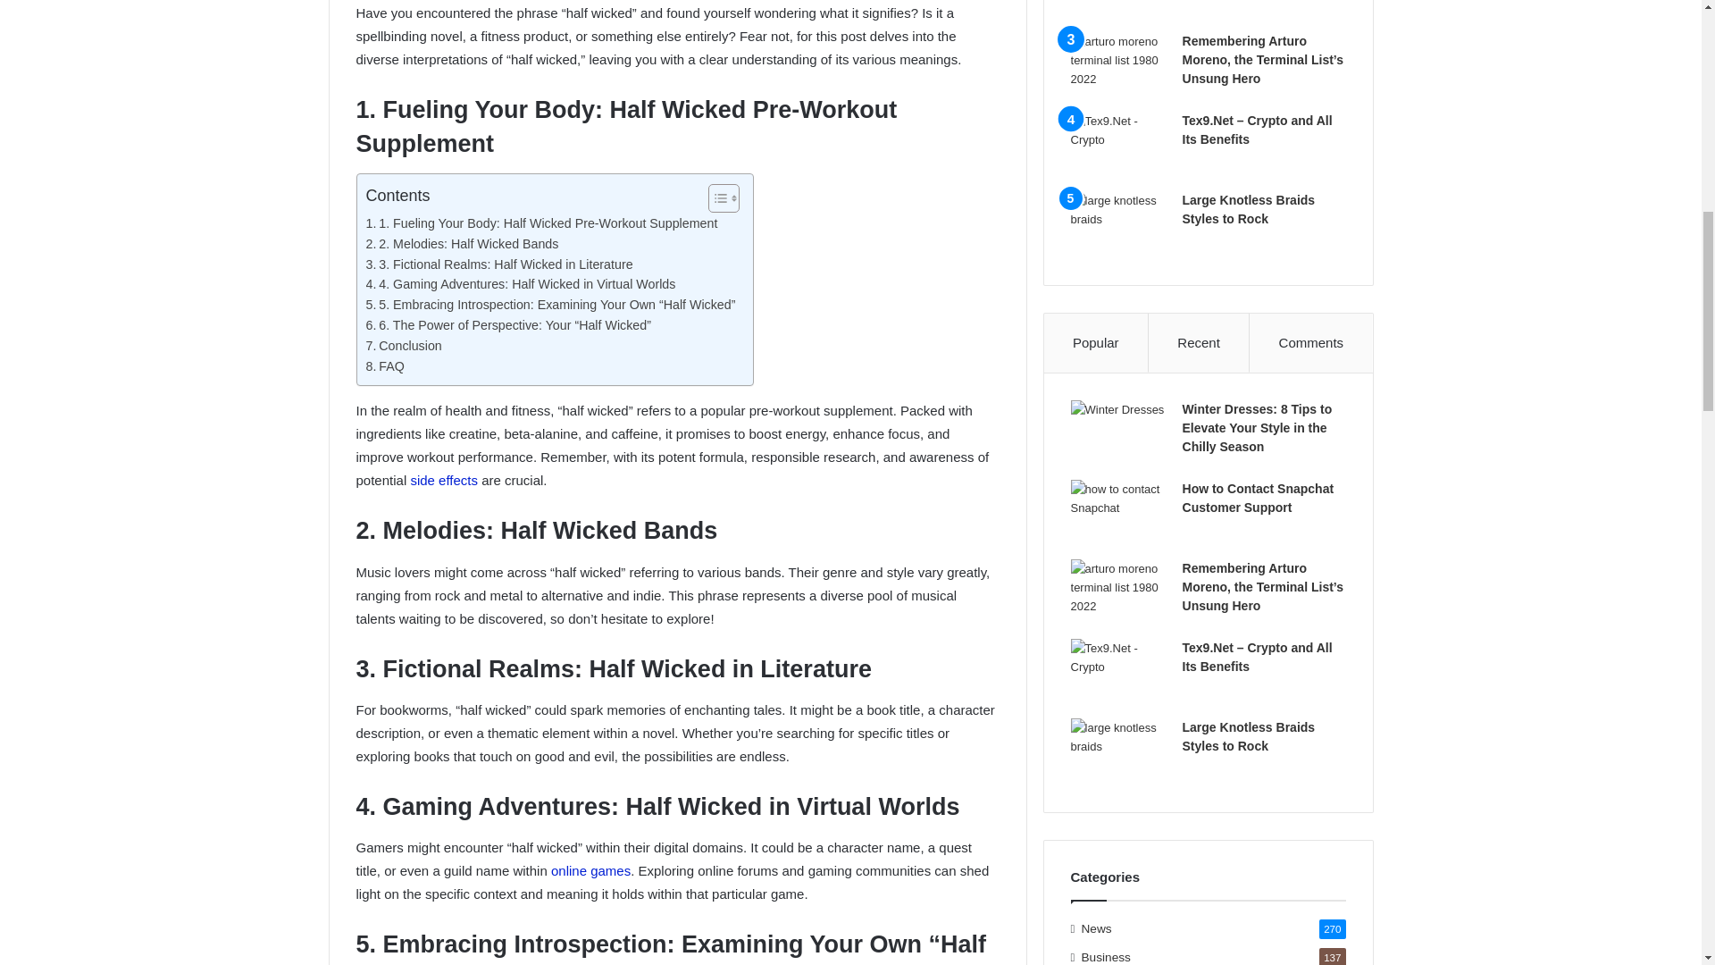 This screenshot has height=965, width=1715. Describe the element at coordinates (521, 284) in the screenshot. I see `4. Gaming Adventures: Half Wicked in Virtual Worlds` at that location.